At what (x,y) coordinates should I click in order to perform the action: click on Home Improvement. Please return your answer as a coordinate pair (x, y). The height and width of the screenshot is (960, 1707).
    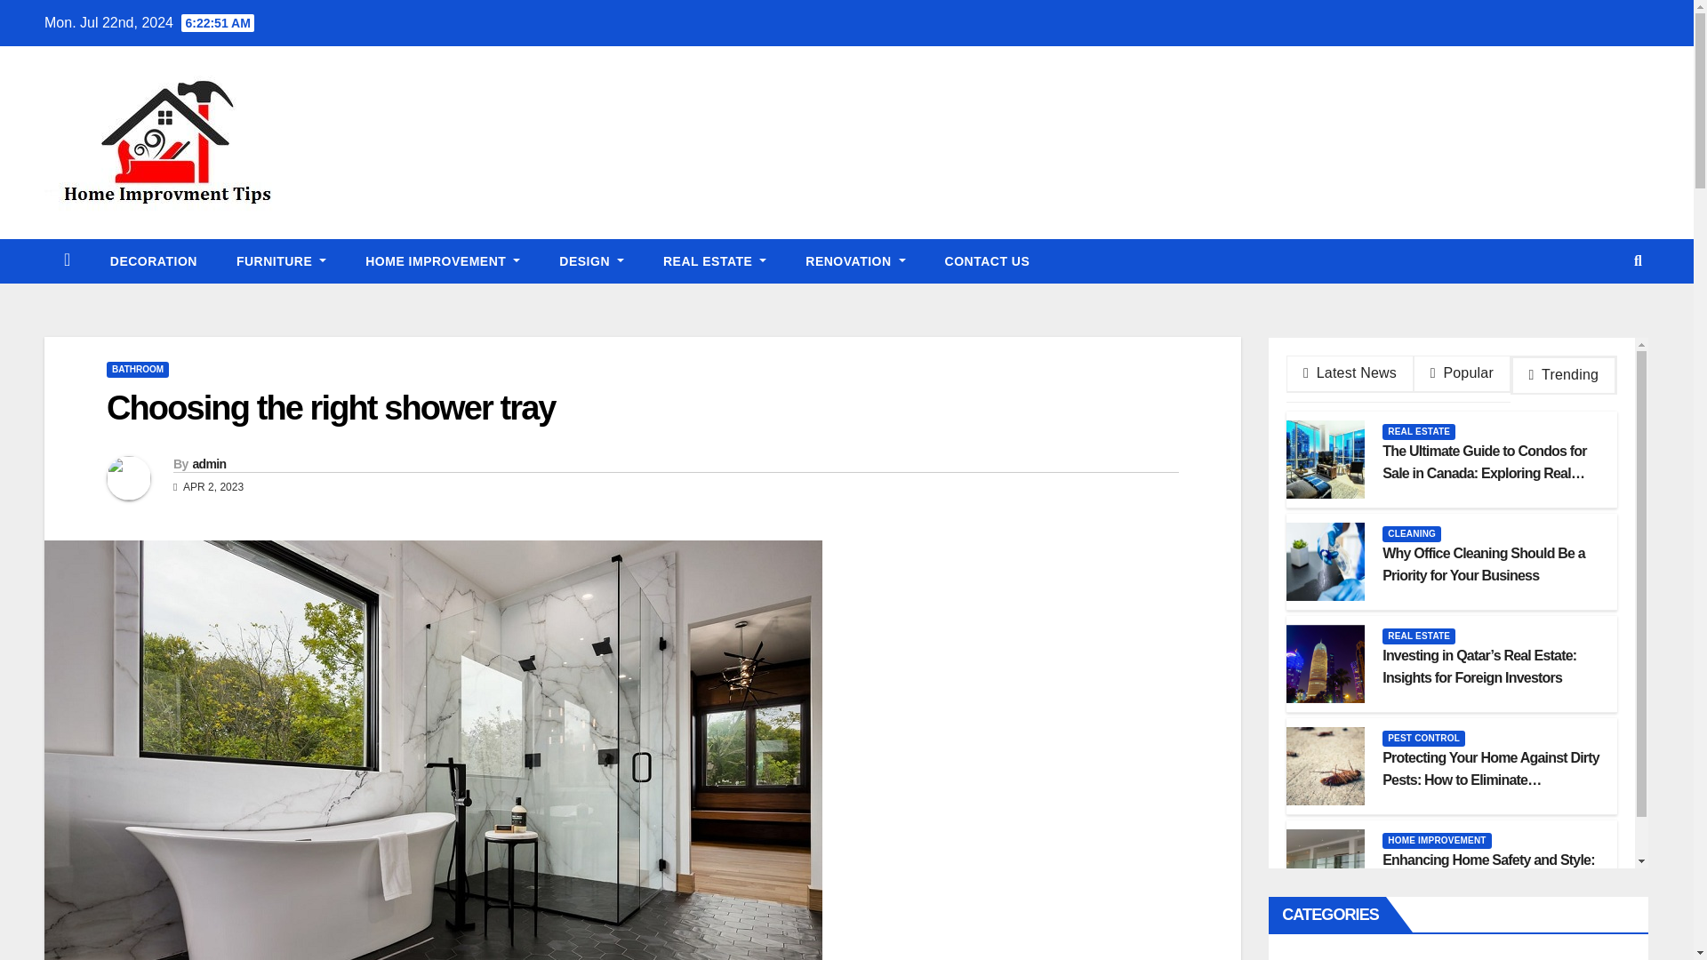
    Looking at the image, I should click on (443, 260).